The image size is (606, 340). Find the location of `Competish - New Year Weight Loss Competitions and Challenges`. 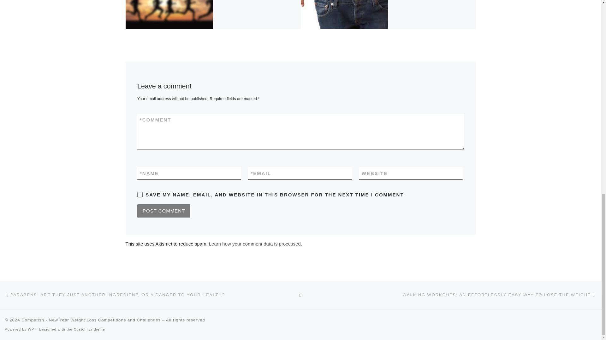

Competish - New Year Weight Loss Competitions and Challenges is located at coordinates (91, 320).